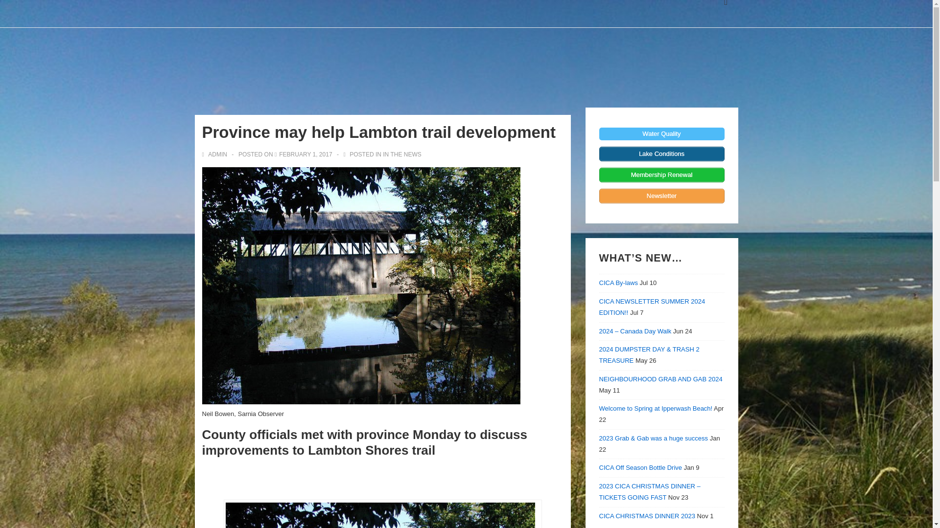 This screenshot has height=528, width=940. What do you see at coordinates (401, 154) in the screenshot?
I see `IN THE NEWS` at bounding box center [401, 154].